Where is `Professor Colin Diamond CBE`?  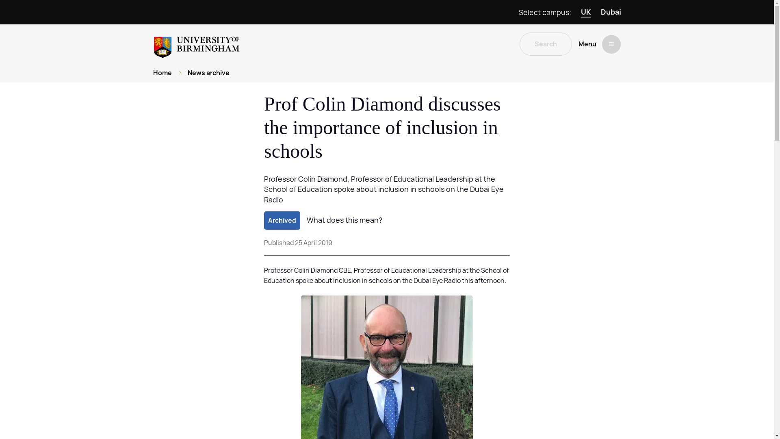
Professor Colin Diamond CBE is located at coordinates (308, 270).